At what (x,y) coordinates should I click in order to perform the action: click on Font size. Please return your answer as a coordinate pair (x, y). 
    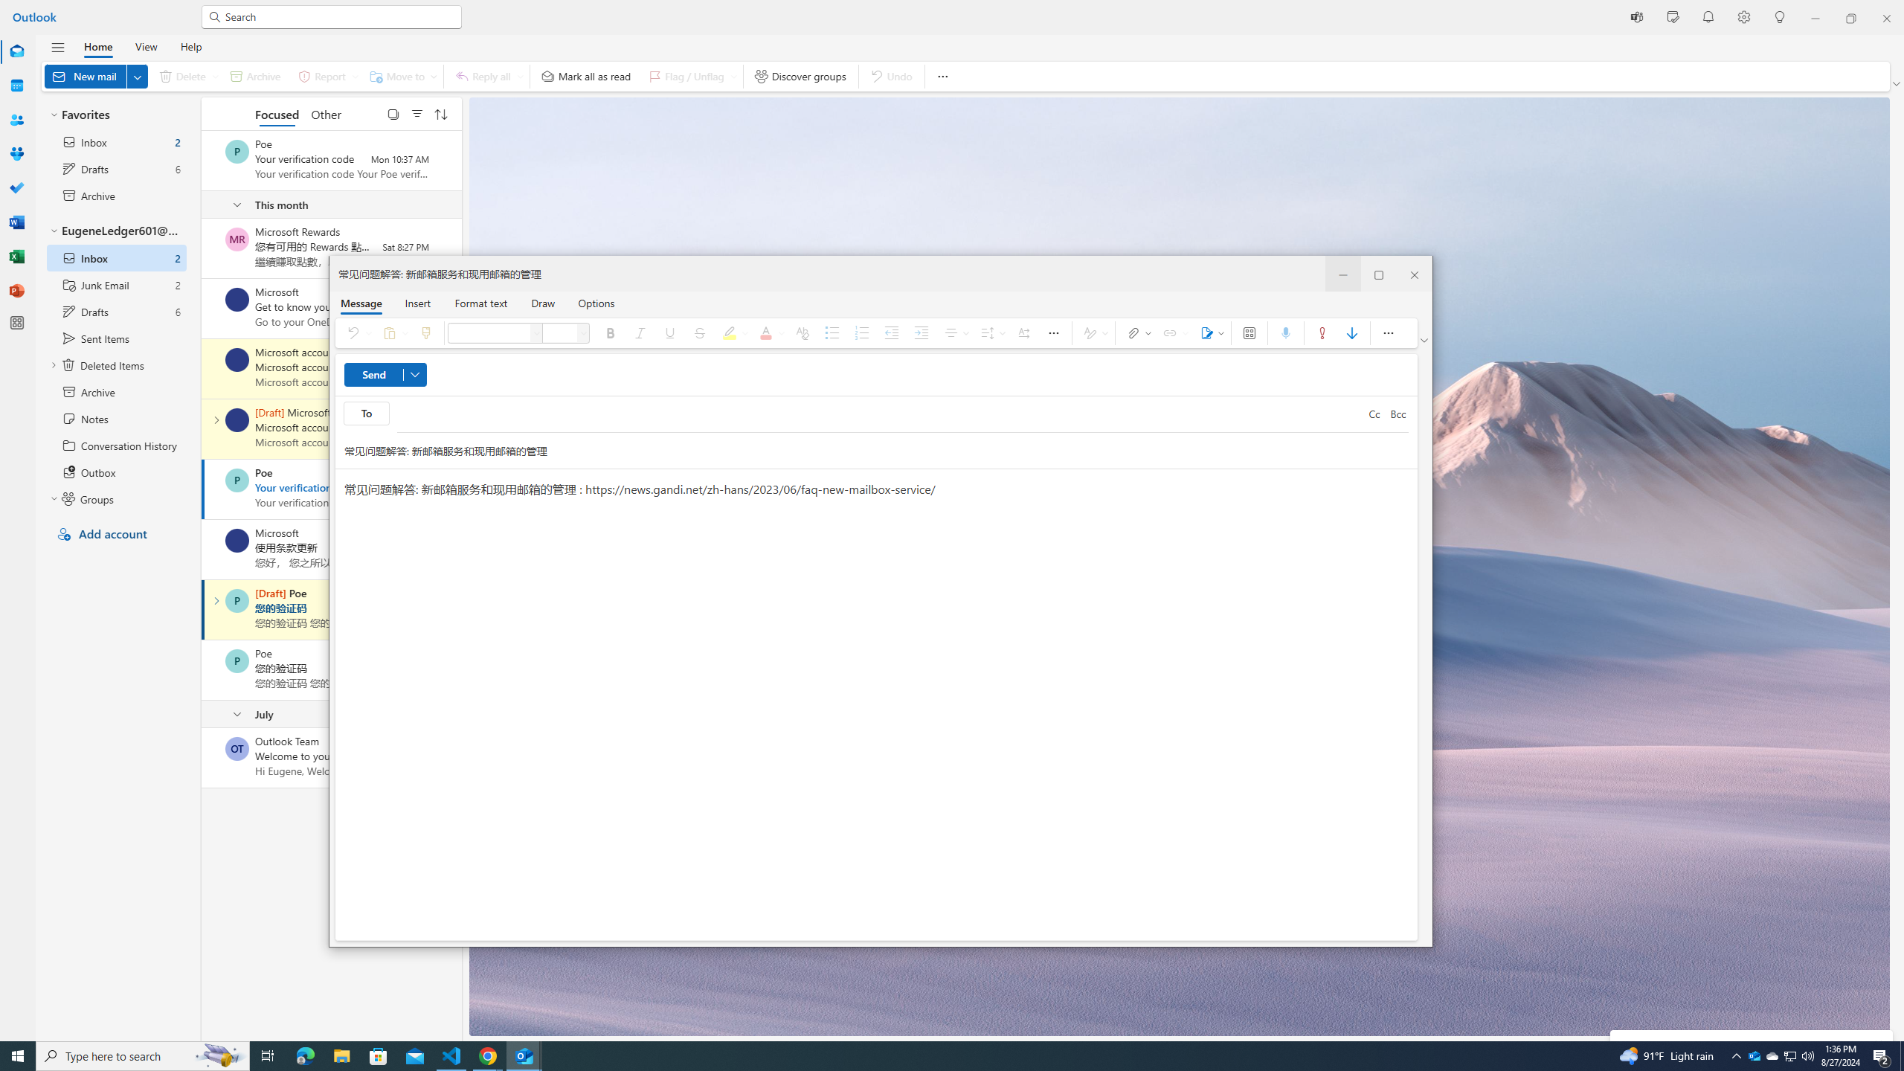
    Looking at the image, I should click on (585, 333).